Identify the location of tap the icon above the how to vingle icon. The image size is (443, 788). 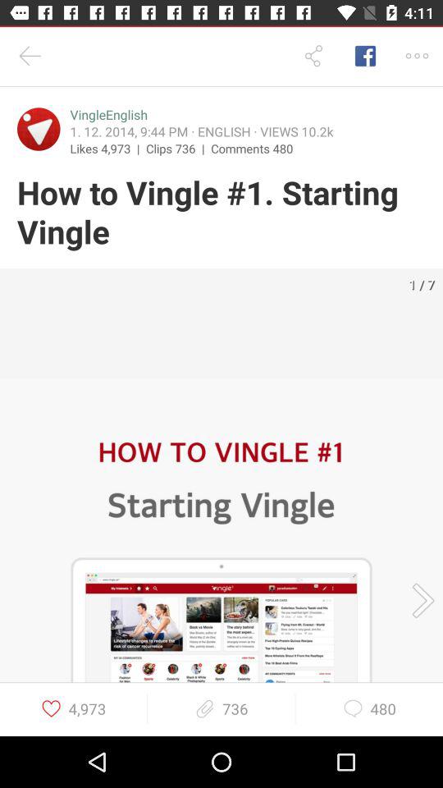
(39, 129).